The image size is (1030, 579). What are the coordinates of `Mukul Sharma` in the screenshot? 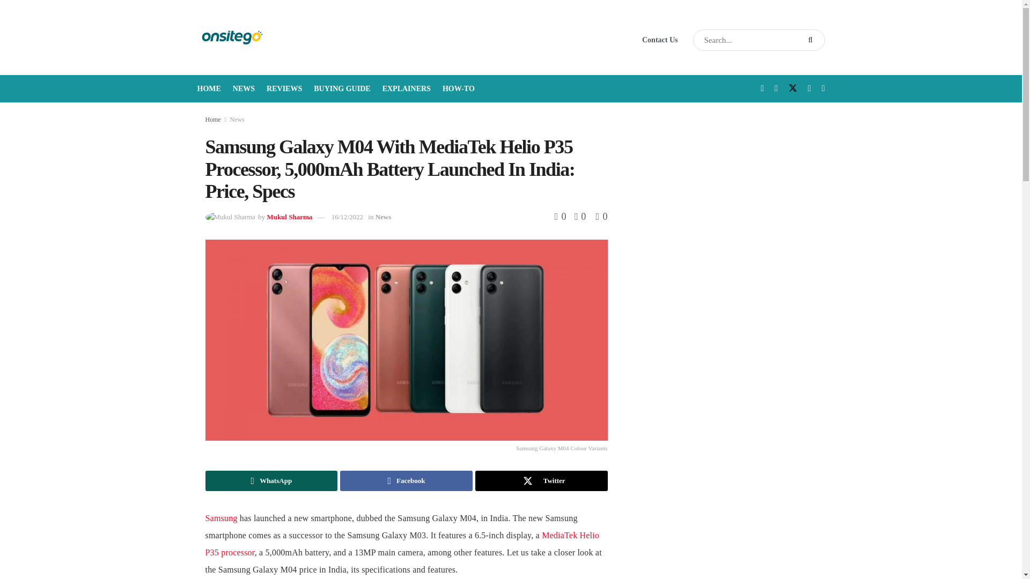 It's located at (289, 217).